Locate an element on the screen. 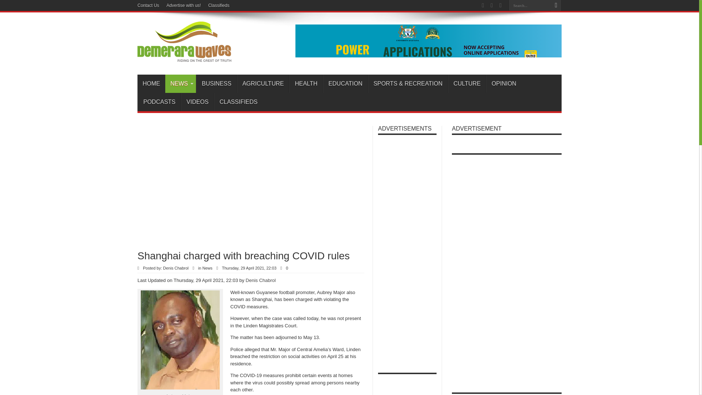  Search is located at coordinates (556, 5).